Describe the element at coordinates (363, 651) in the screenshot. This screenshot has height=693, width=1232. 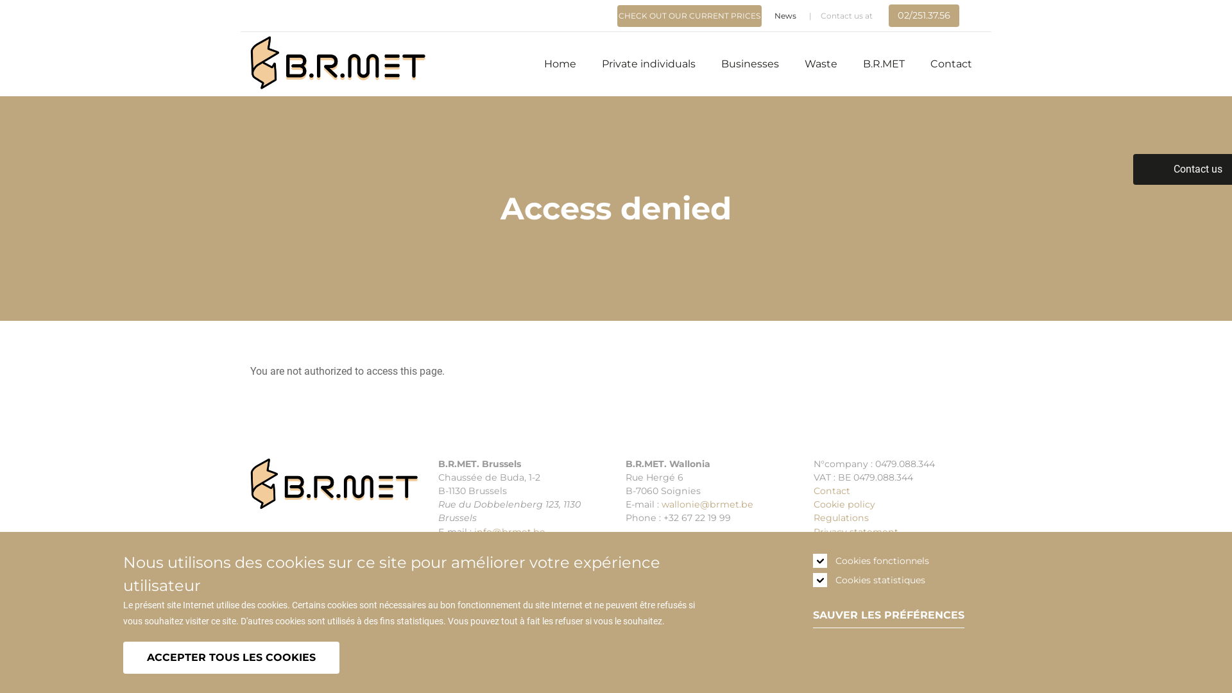
I see `RETIRER LE CONSENTEMENT` at that location.